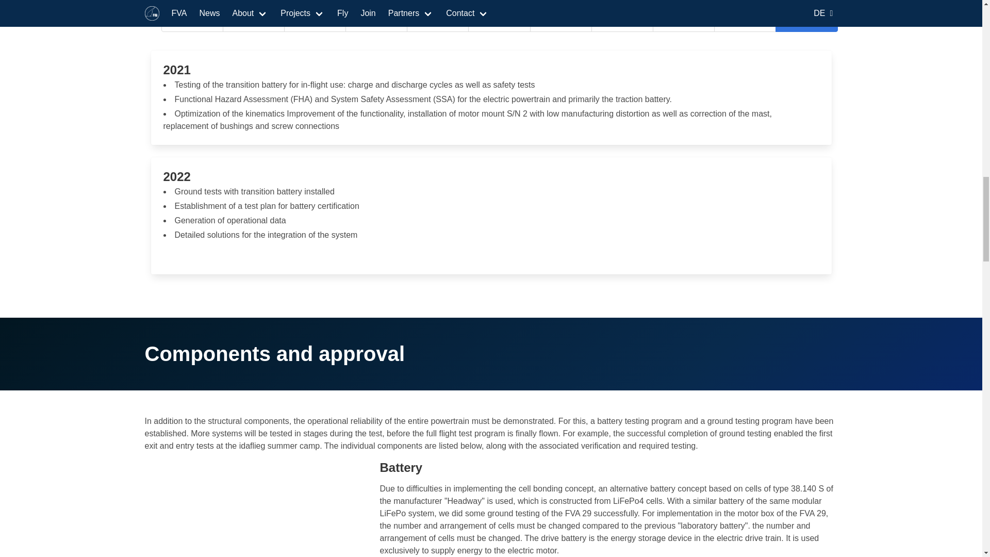  I want to click on 2016, so click(437, 21).